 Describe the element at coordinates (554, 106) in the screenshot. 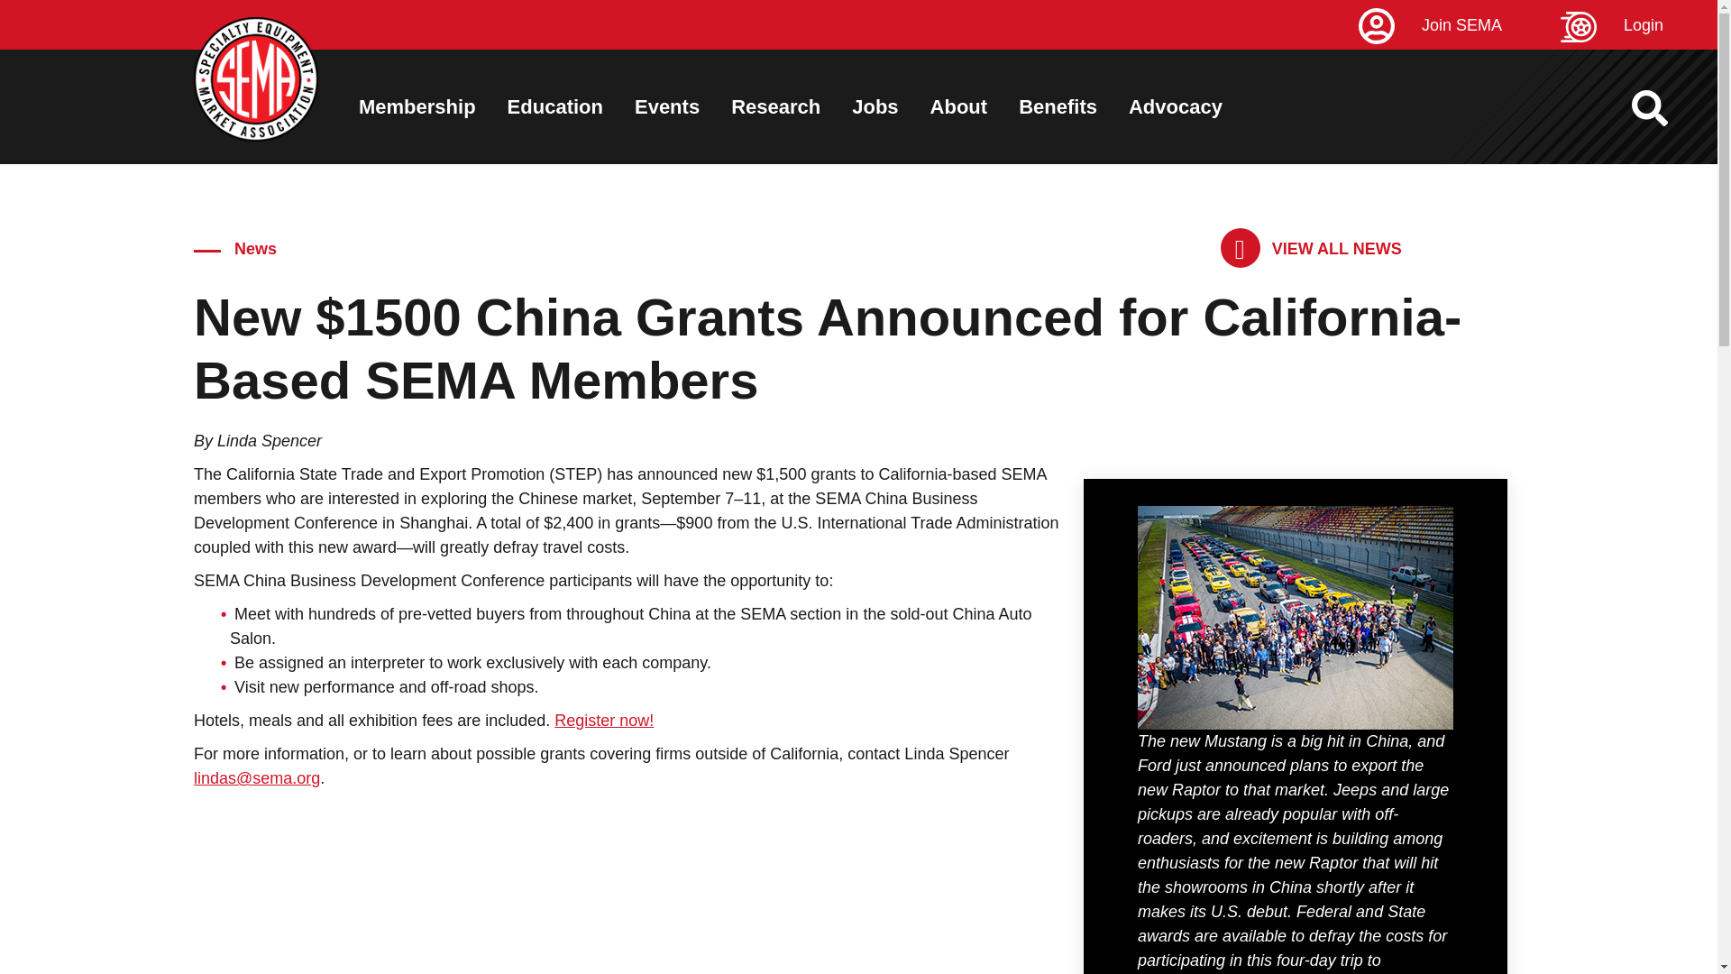

I see `Education` at that location.